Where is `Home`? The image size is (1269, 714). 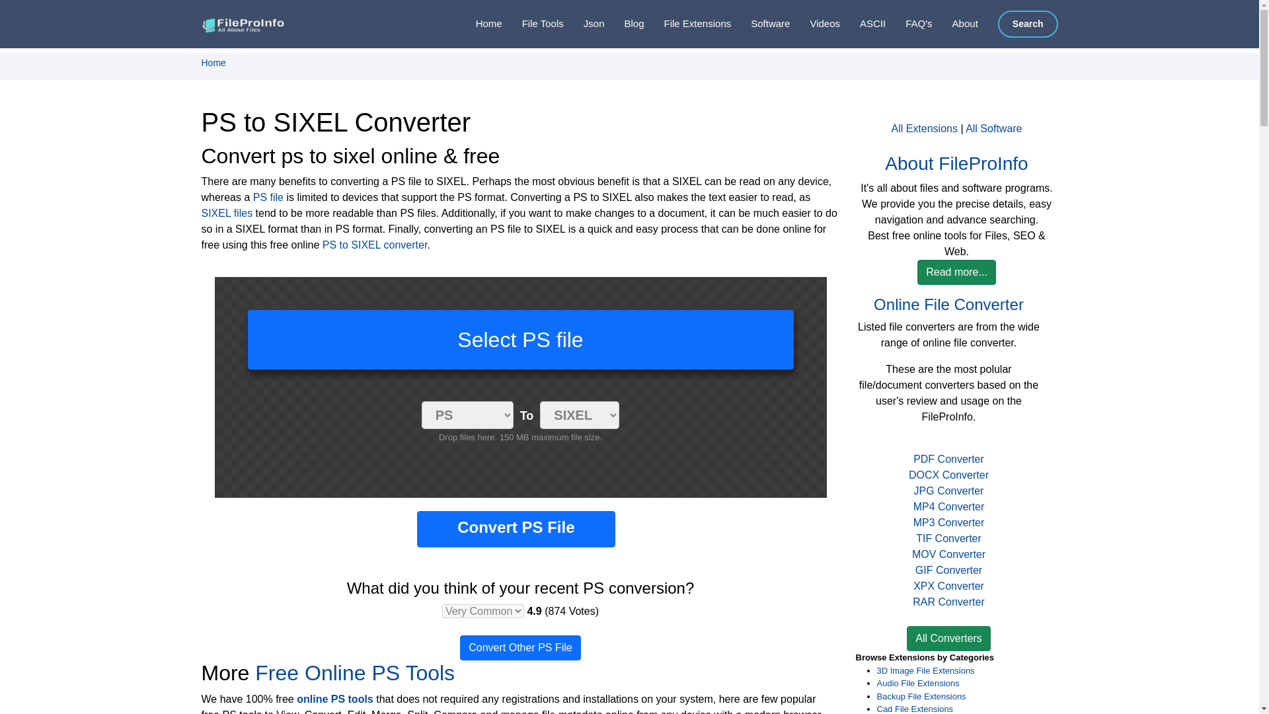
Home is located at coordinates (479, 24).